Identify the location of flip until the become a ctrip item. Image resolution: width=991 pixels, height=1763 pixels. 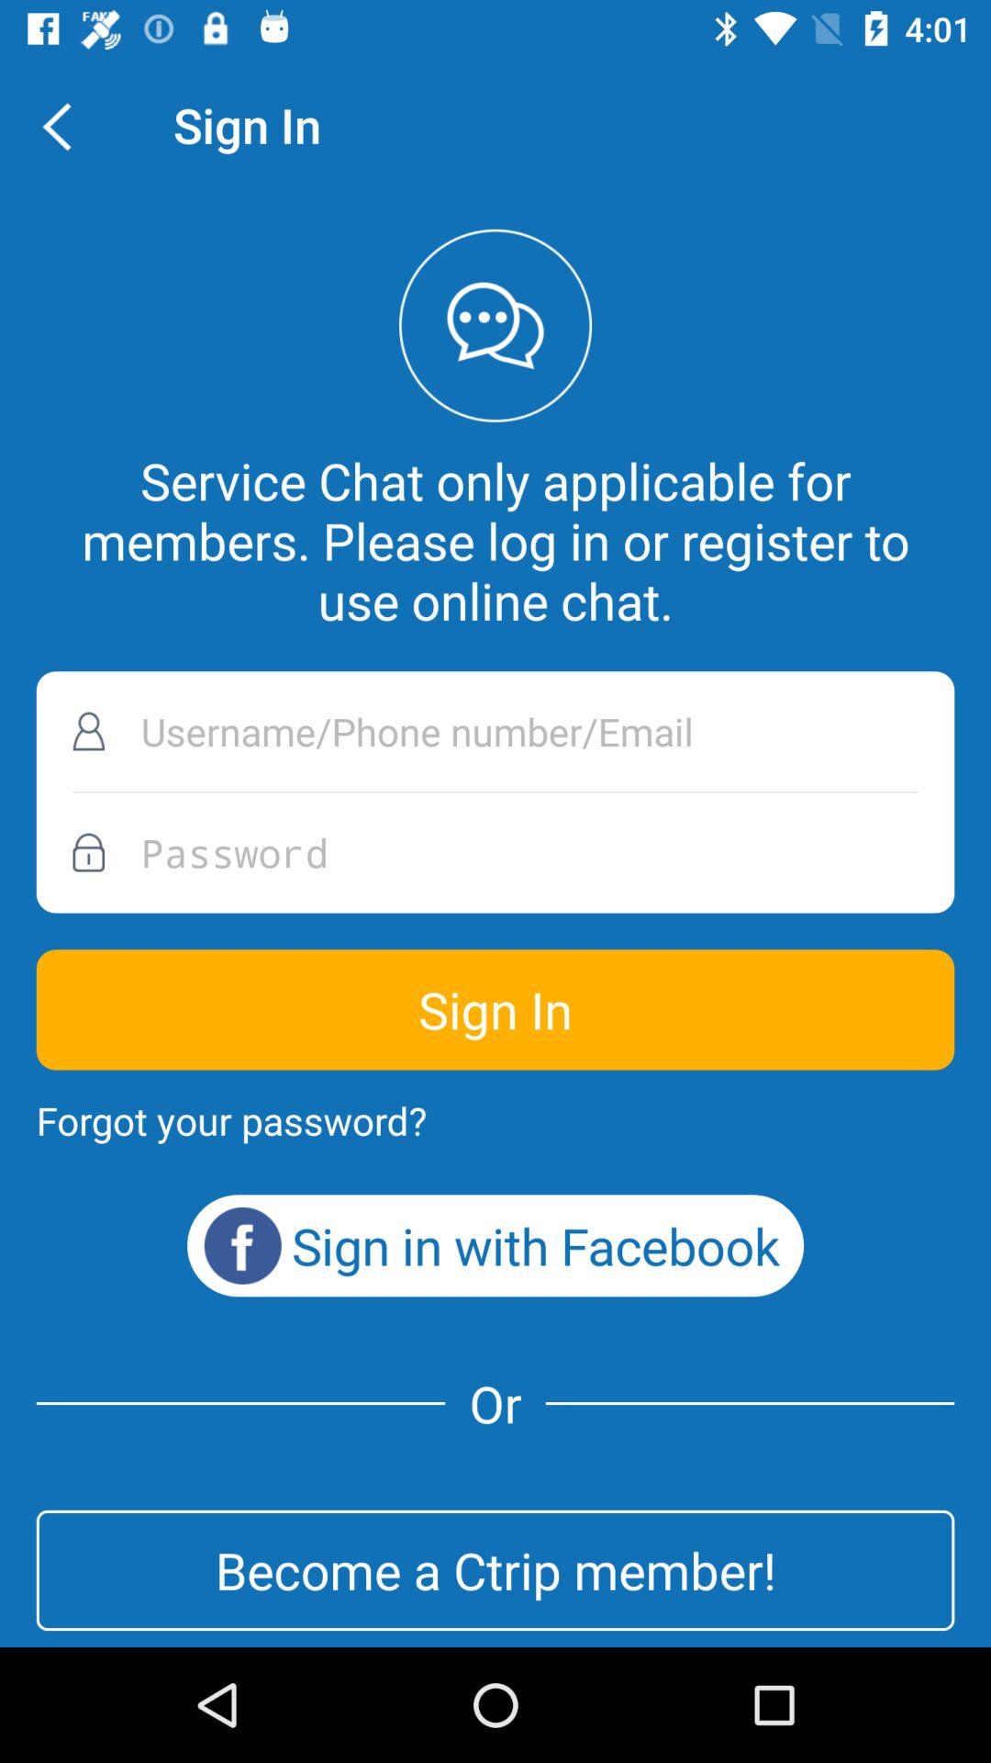
(495, 1570).